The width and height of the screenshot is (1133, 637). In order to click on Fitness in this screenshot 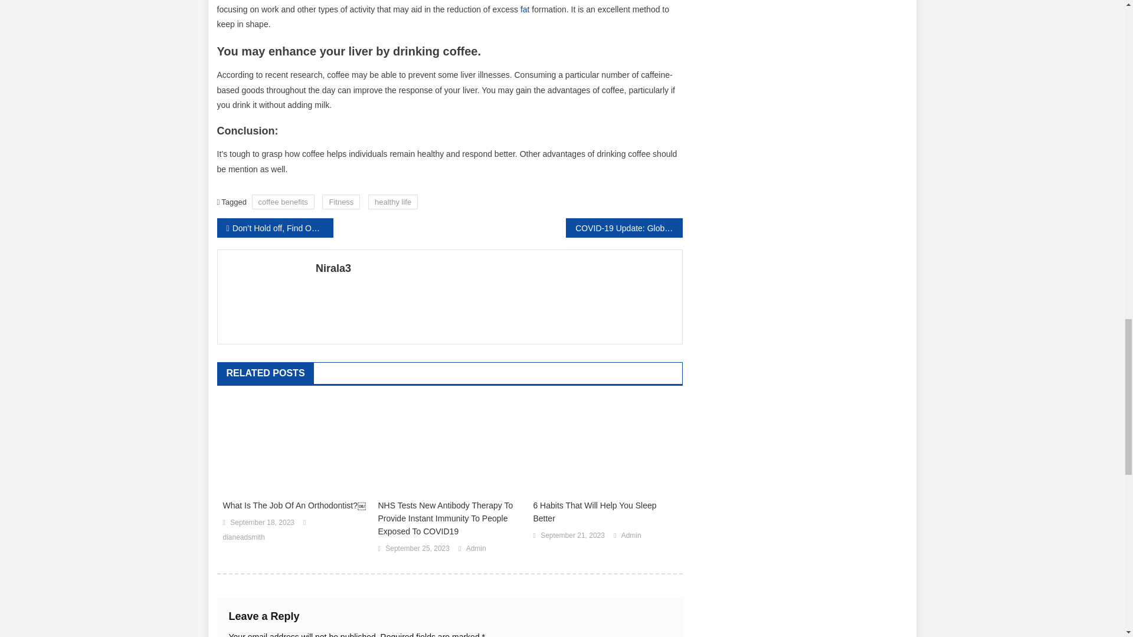, I will do `click(341, 202)`.